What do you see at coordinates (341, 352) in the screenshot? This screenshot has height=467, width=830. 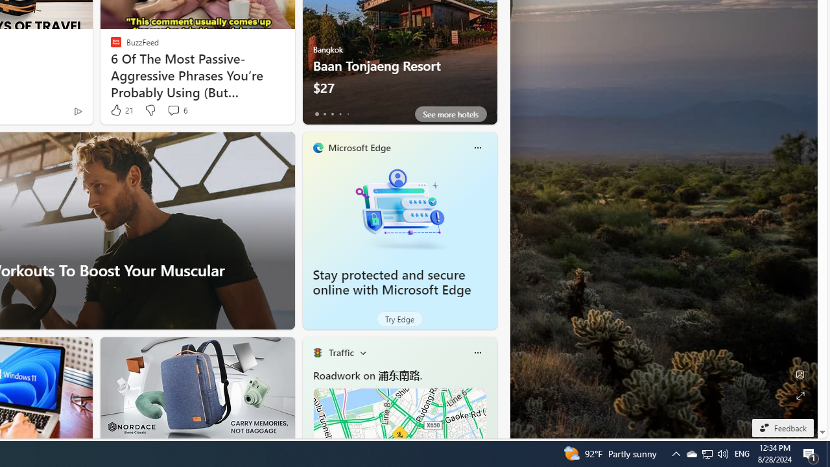 I see `Traffic` at bounding box center [341, 352].